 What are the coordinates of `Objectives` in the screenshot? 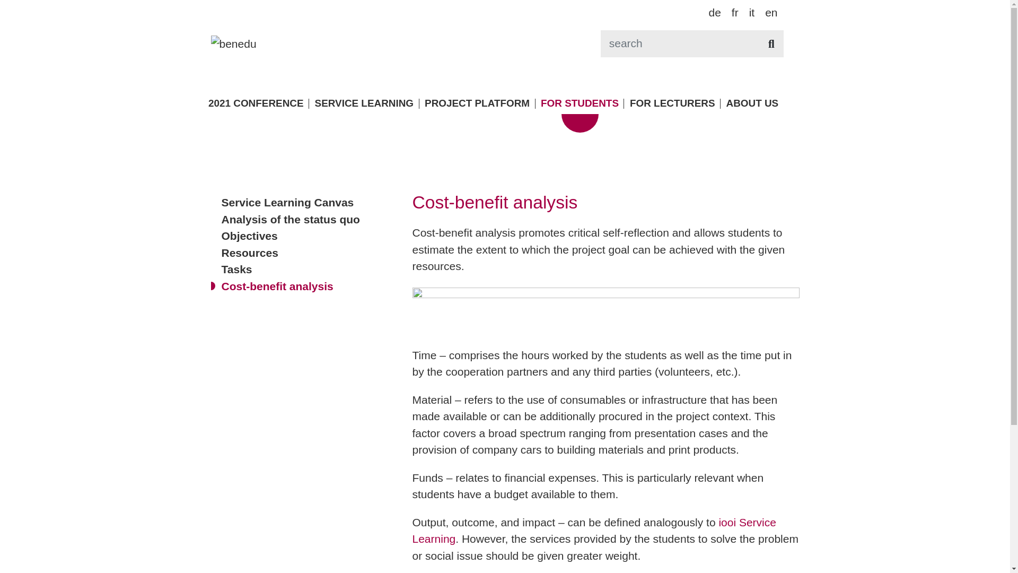 It's located at (250, 236).